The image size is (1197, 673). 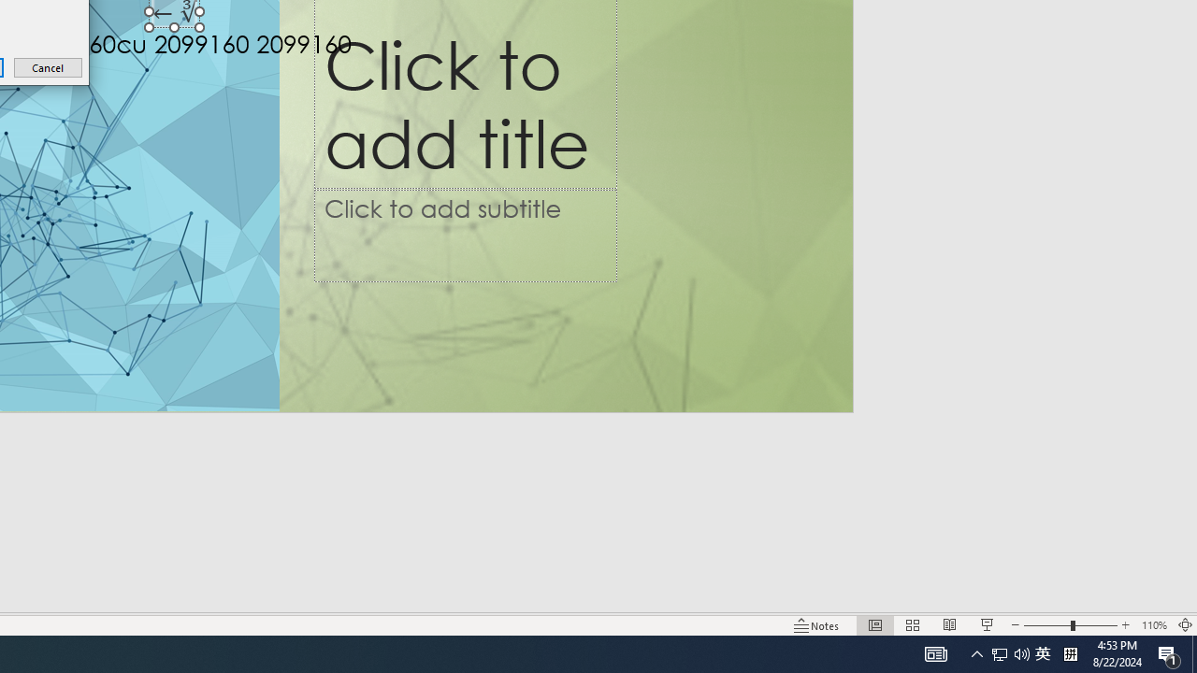 What do you see at coordinates (49, 67) in the screenshot?
I see `Cancel` at bounding box center [49, 67].